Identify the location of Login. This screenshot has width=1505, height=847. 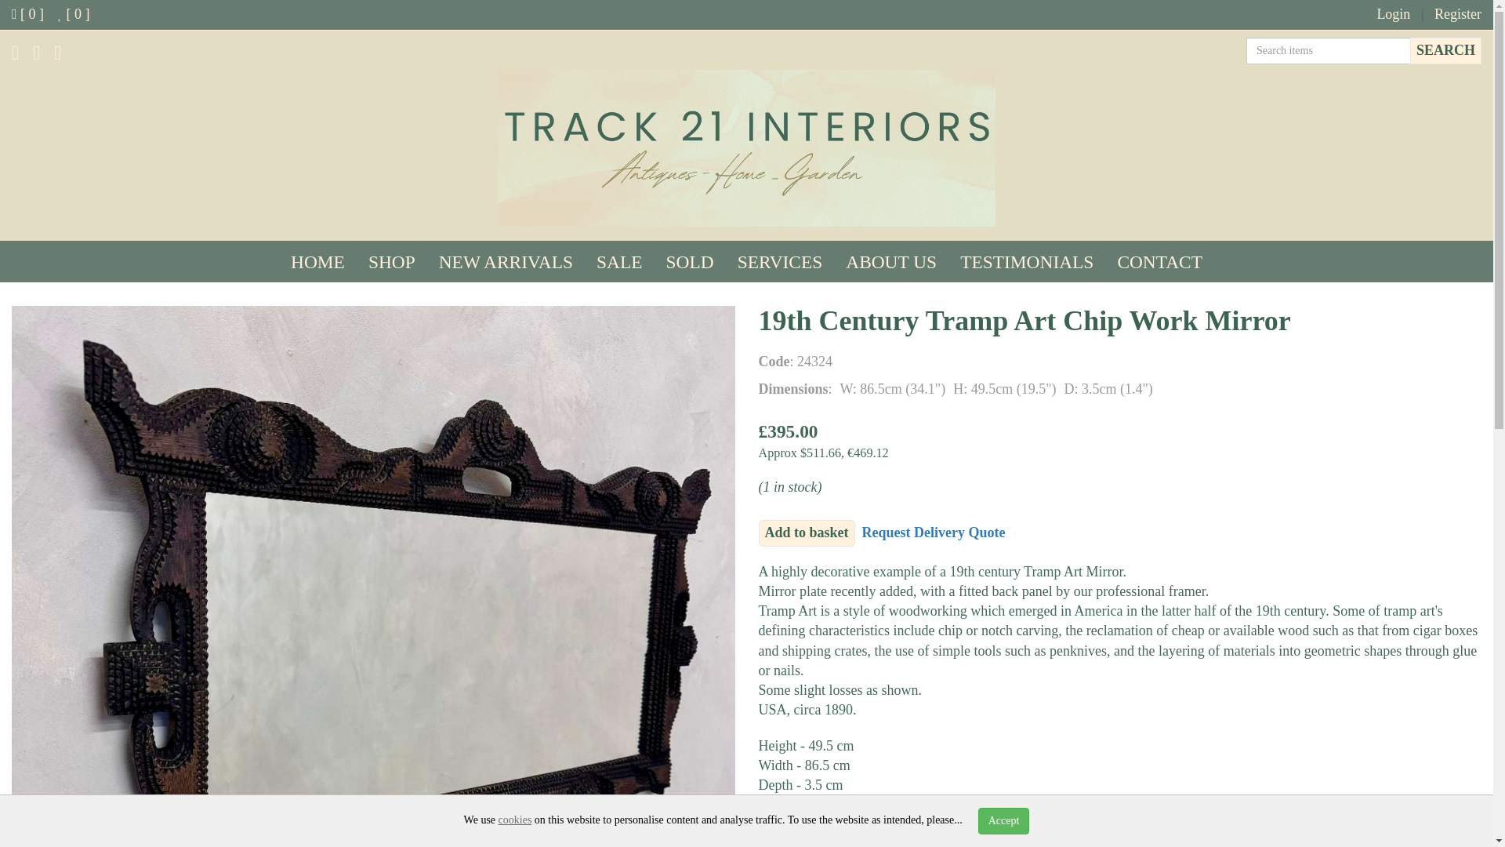
(1394, 14).